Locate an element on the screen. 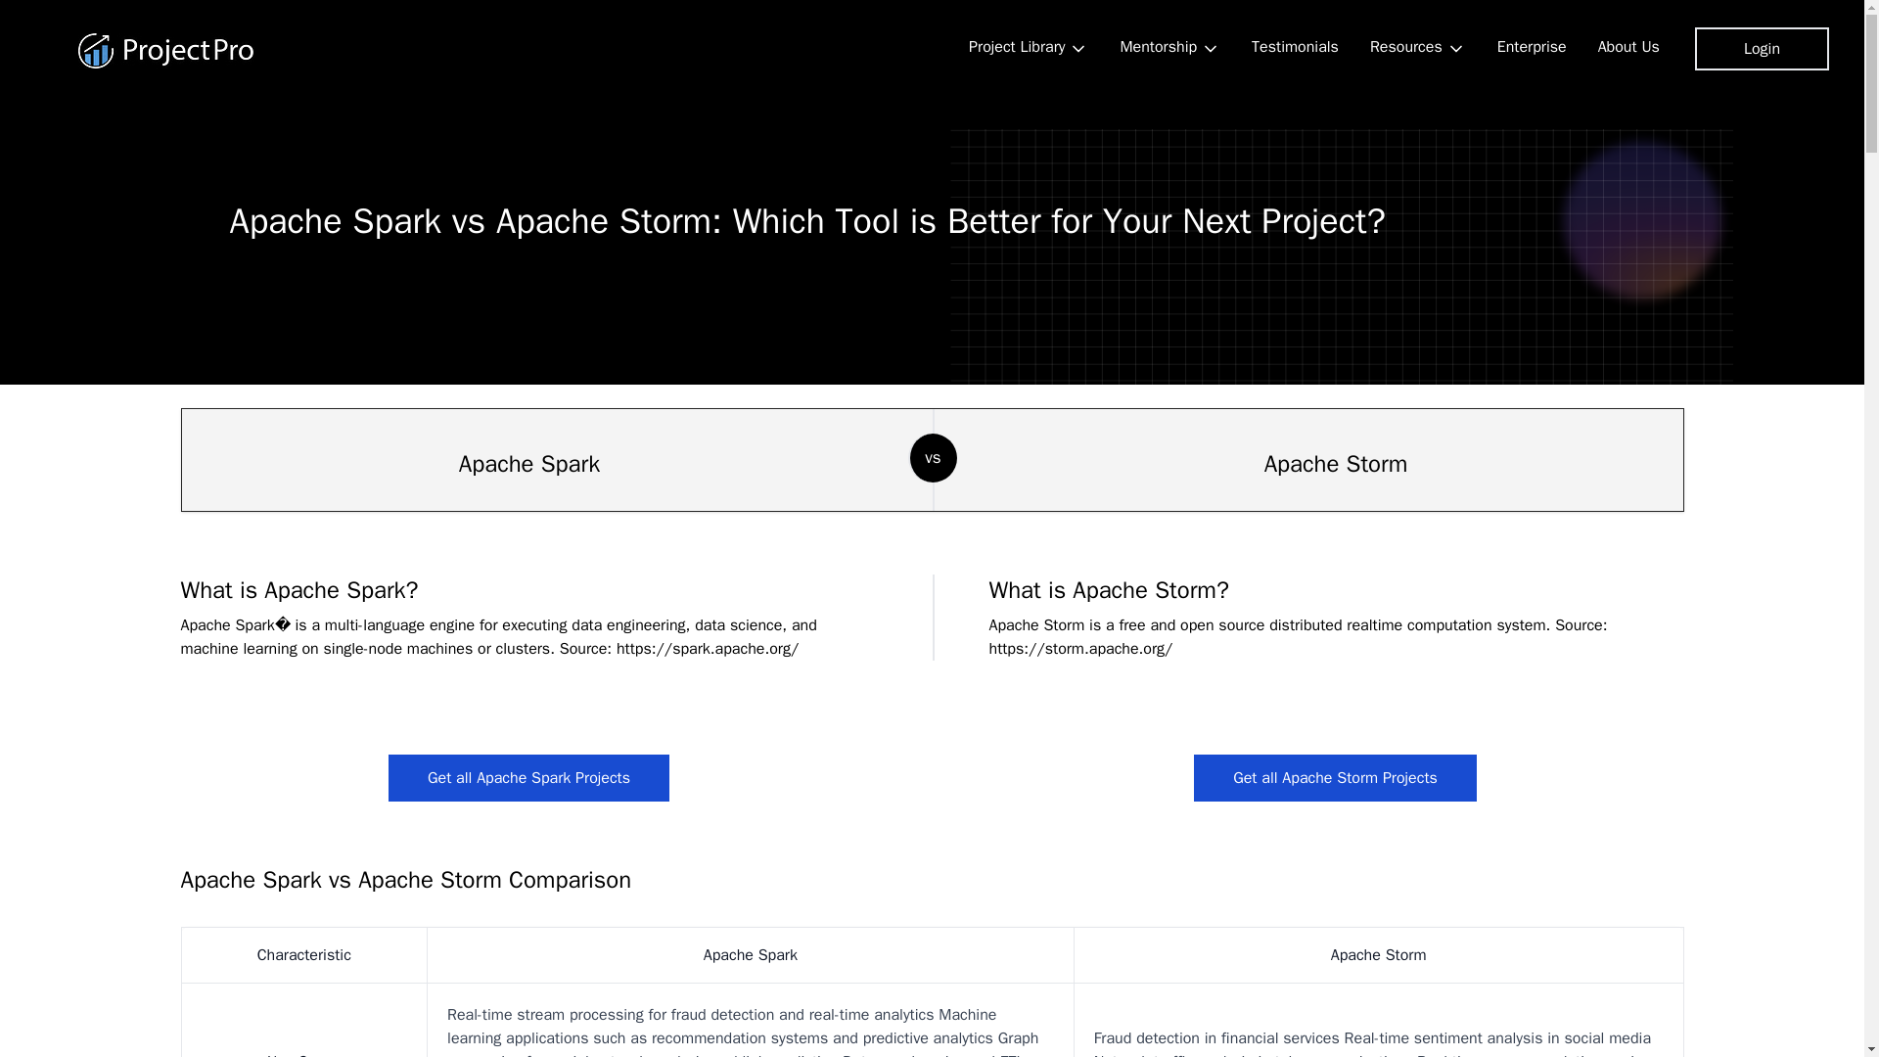 This screenshot has width=1879, height=1057. projectpro logo is located at coordinates (166, 51).